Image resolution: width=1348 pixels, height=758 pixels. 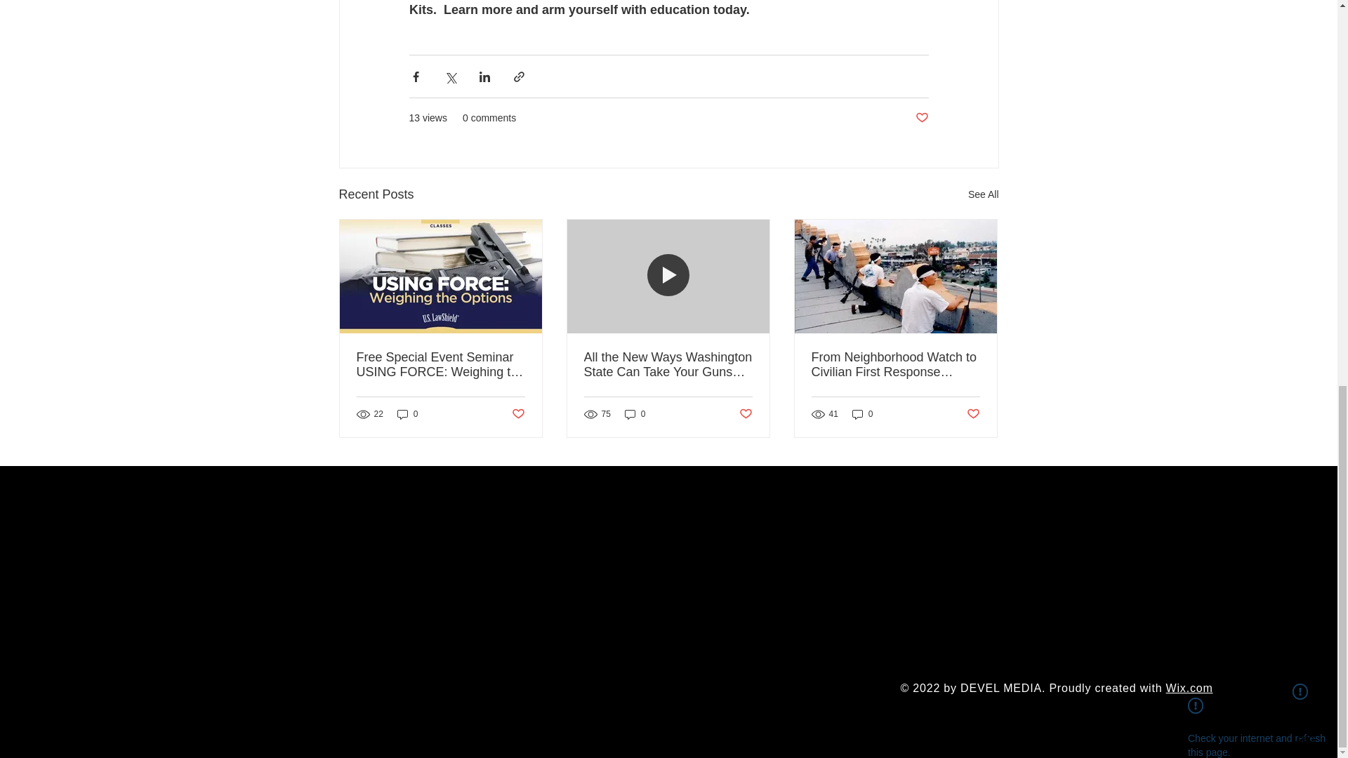 What do you see at coordinates (635, 414) in the screenshot?
I see `0` at bounding box center [635, 414].